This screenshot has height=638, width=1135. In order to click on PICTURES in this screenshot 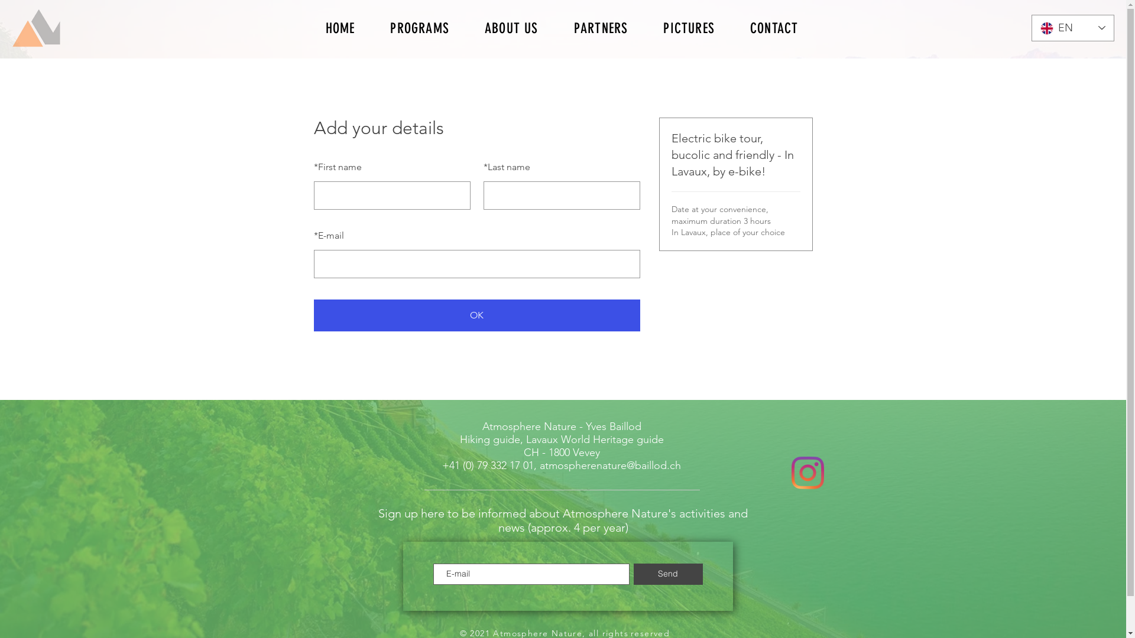, I will do `click(689, 28)`.